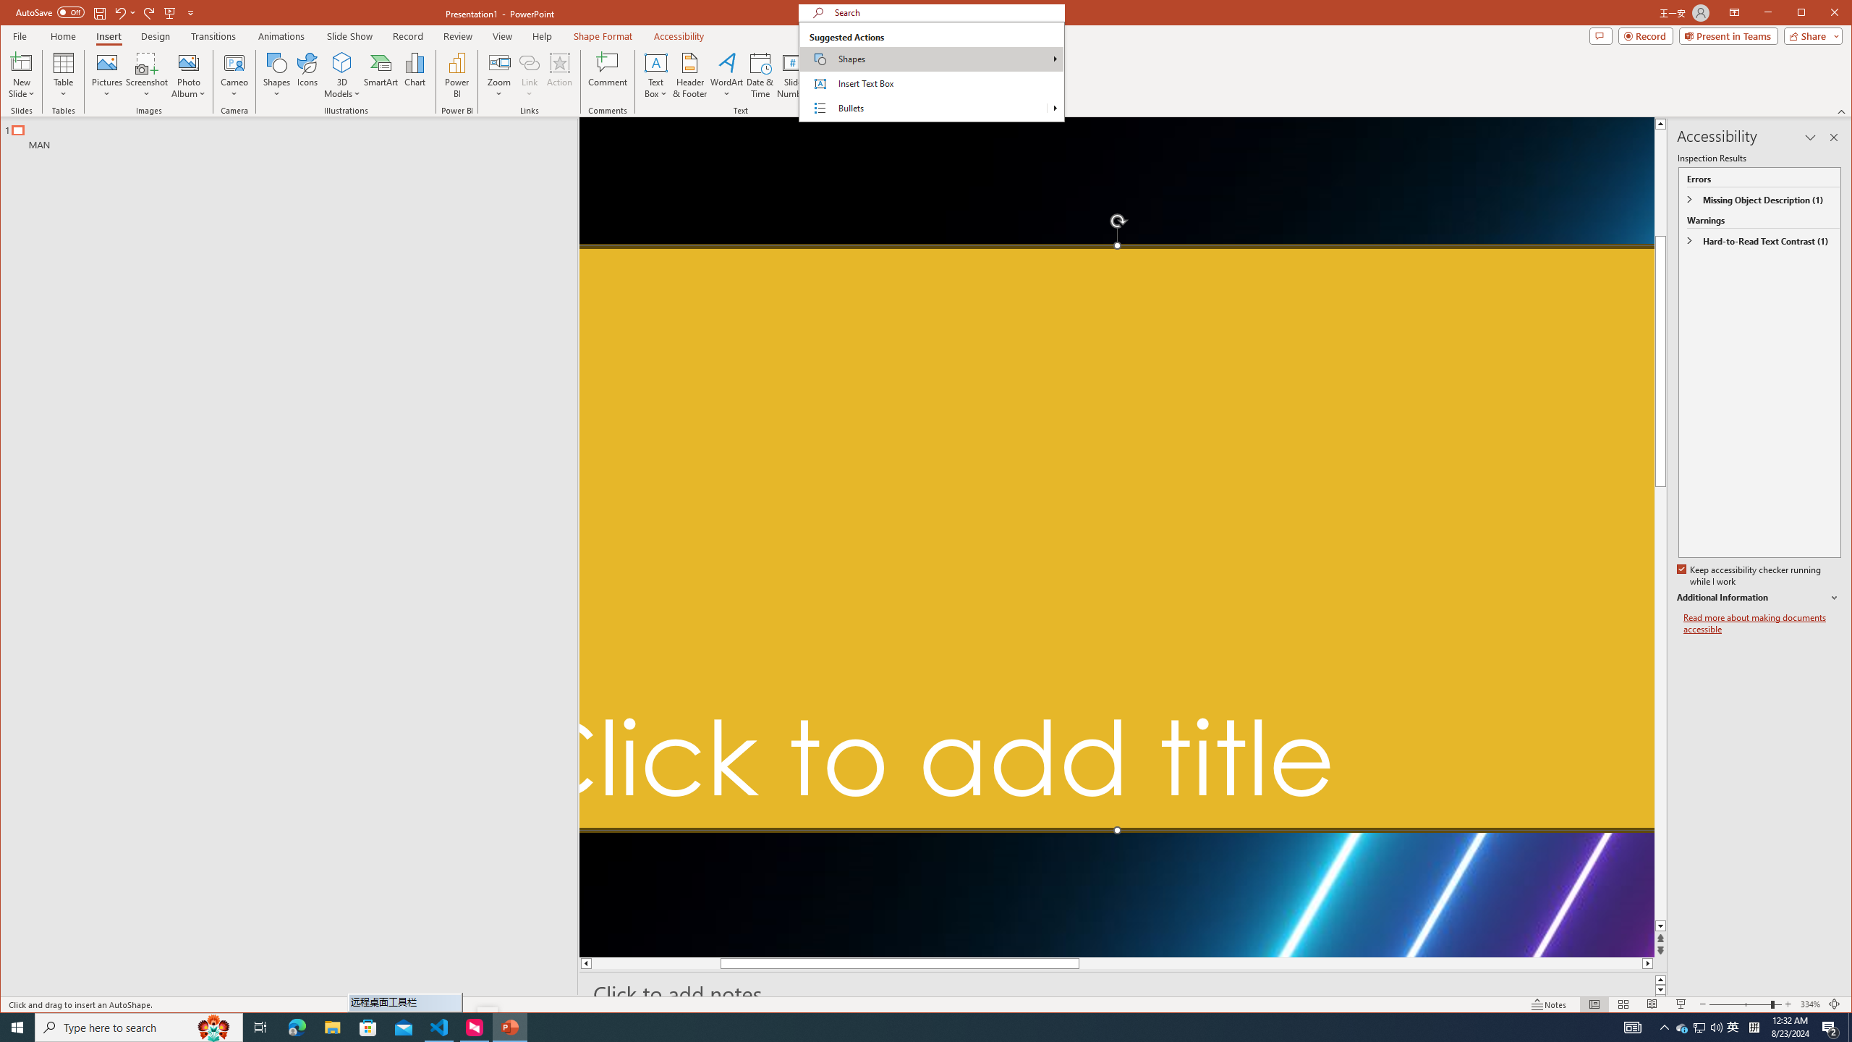 The width and height of the screenshot is (1852, 1042). Describe the element at coordinates (1758, 598) in the screenshot. I see `Additional Information` at that location.